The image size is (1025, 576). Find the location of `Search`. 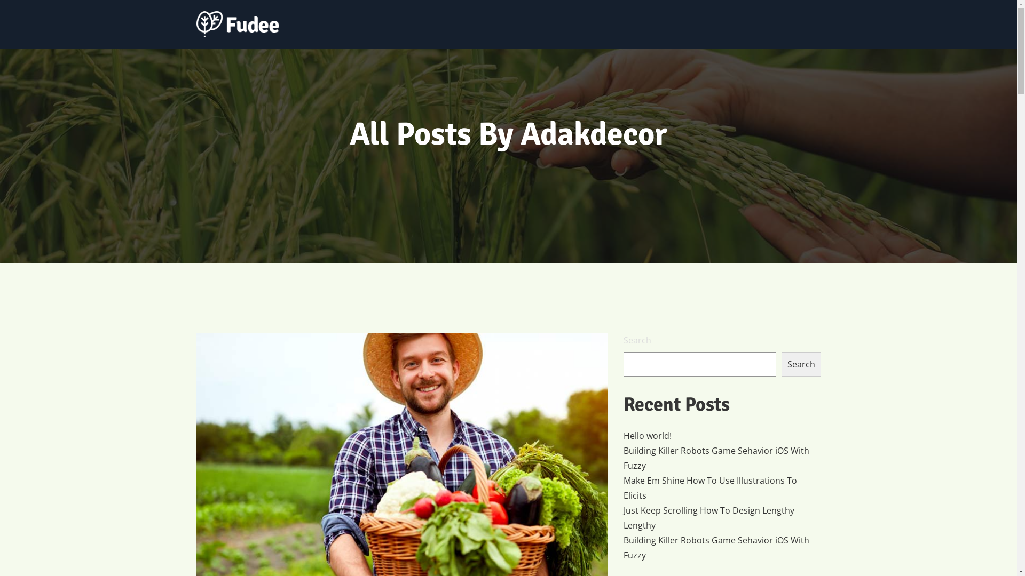

Search is located at coordinates (801, 364).